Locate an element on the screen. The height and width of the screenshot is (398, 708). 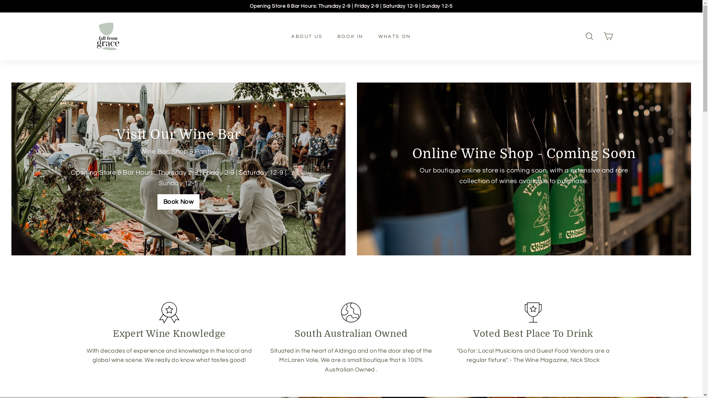
SEARCH is located at coordinates (589, 36).